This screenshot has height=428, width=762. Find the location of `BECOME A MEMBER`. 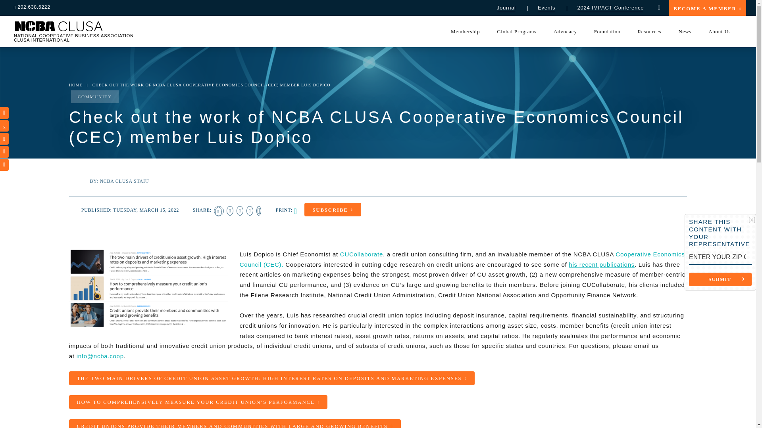

BECOME A MEMBER is located at coordinates (707, 8).